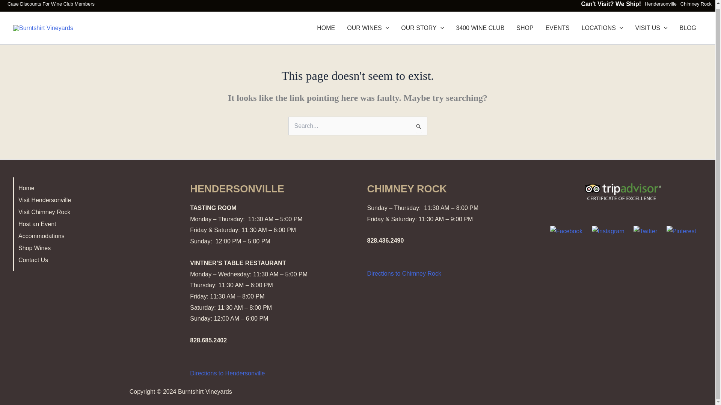 This screenshot has width=721, height=405. Describe the element at coordinates (51, 4) in the screenshot. I see `Case Discounts For Wine Club Members` at that location.